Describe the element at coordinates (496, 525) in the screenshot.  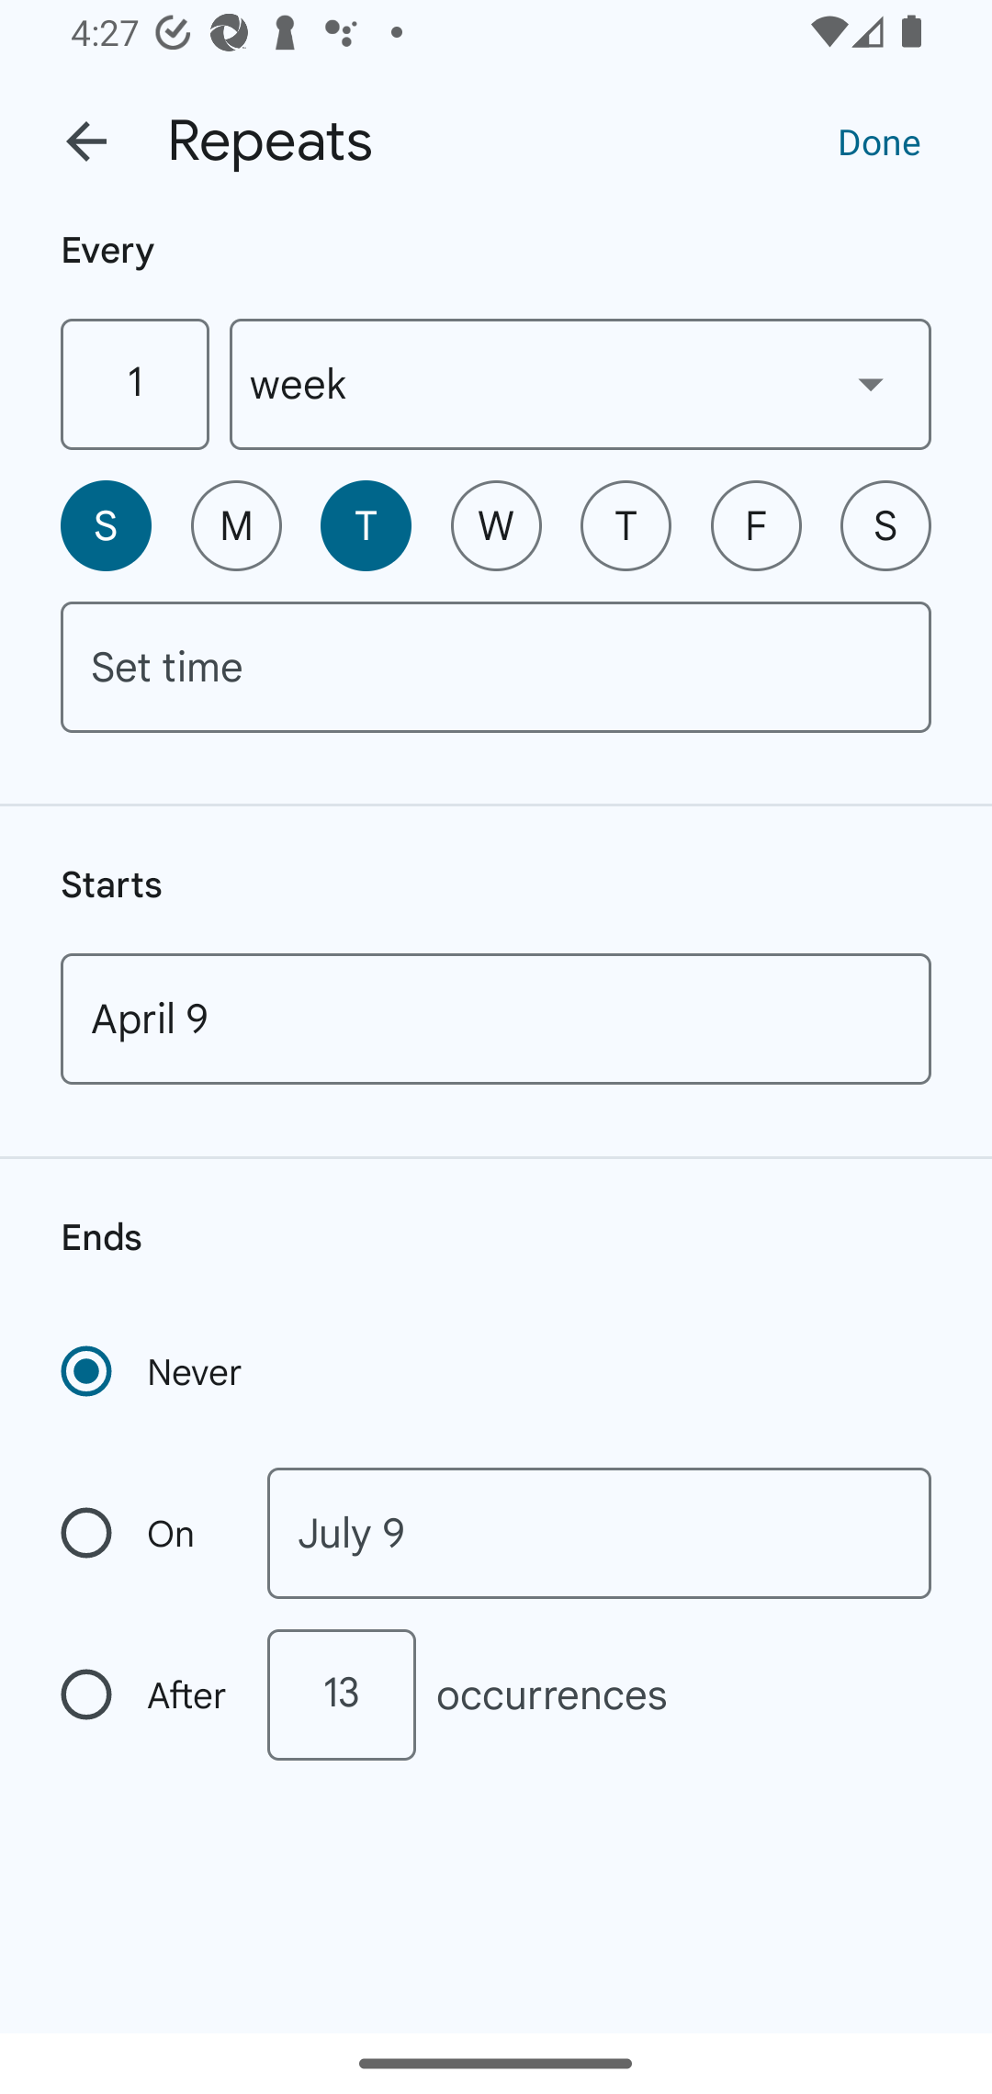
I see `W Wednesday` at that location.